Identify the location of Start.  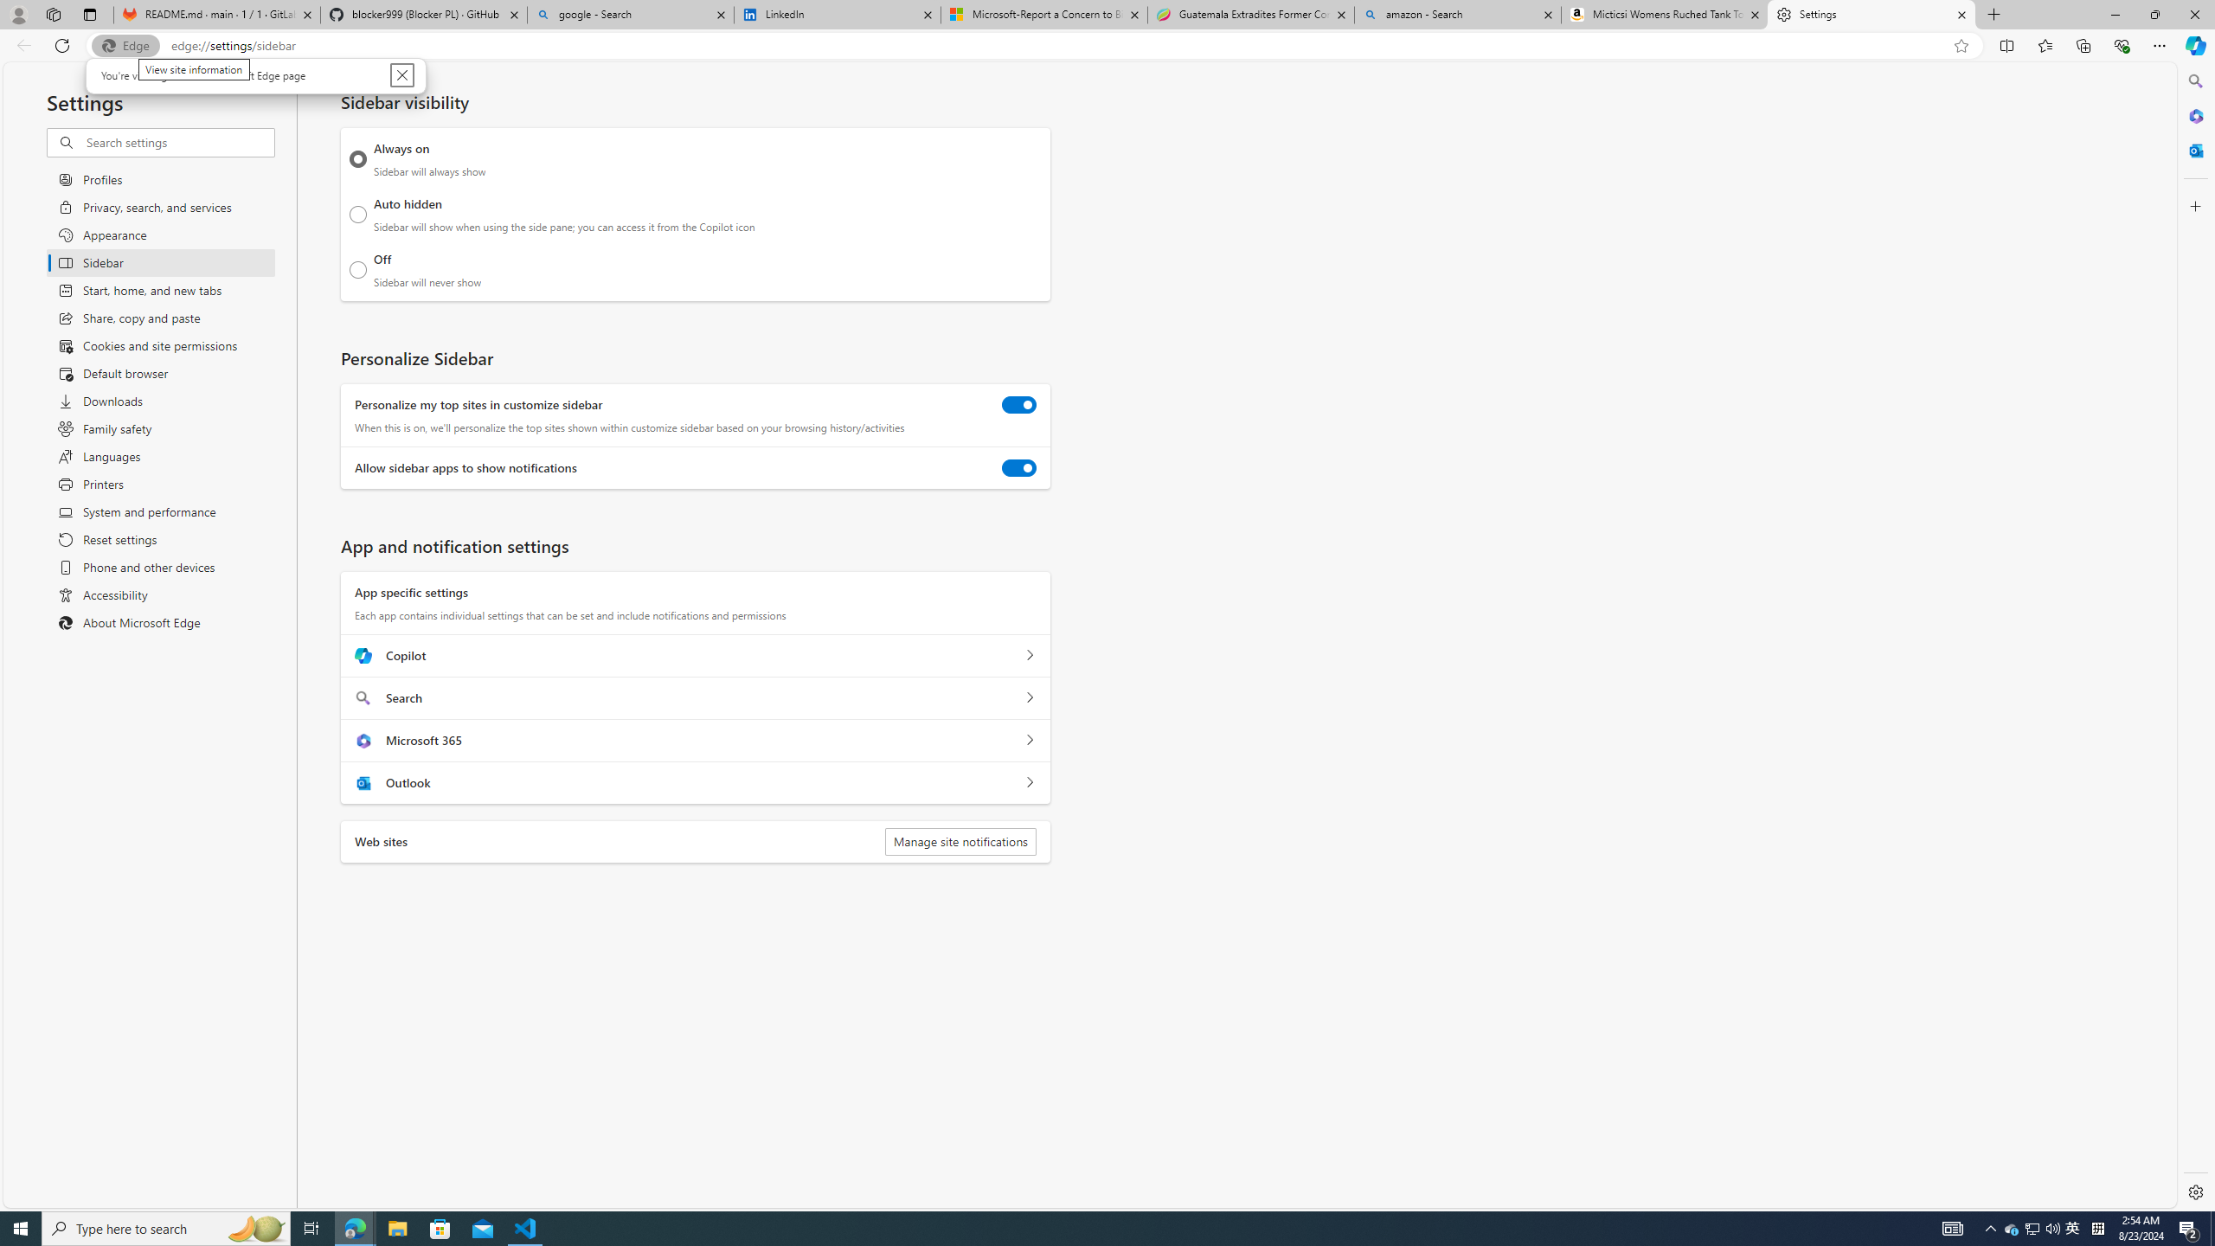
(21, 1229).